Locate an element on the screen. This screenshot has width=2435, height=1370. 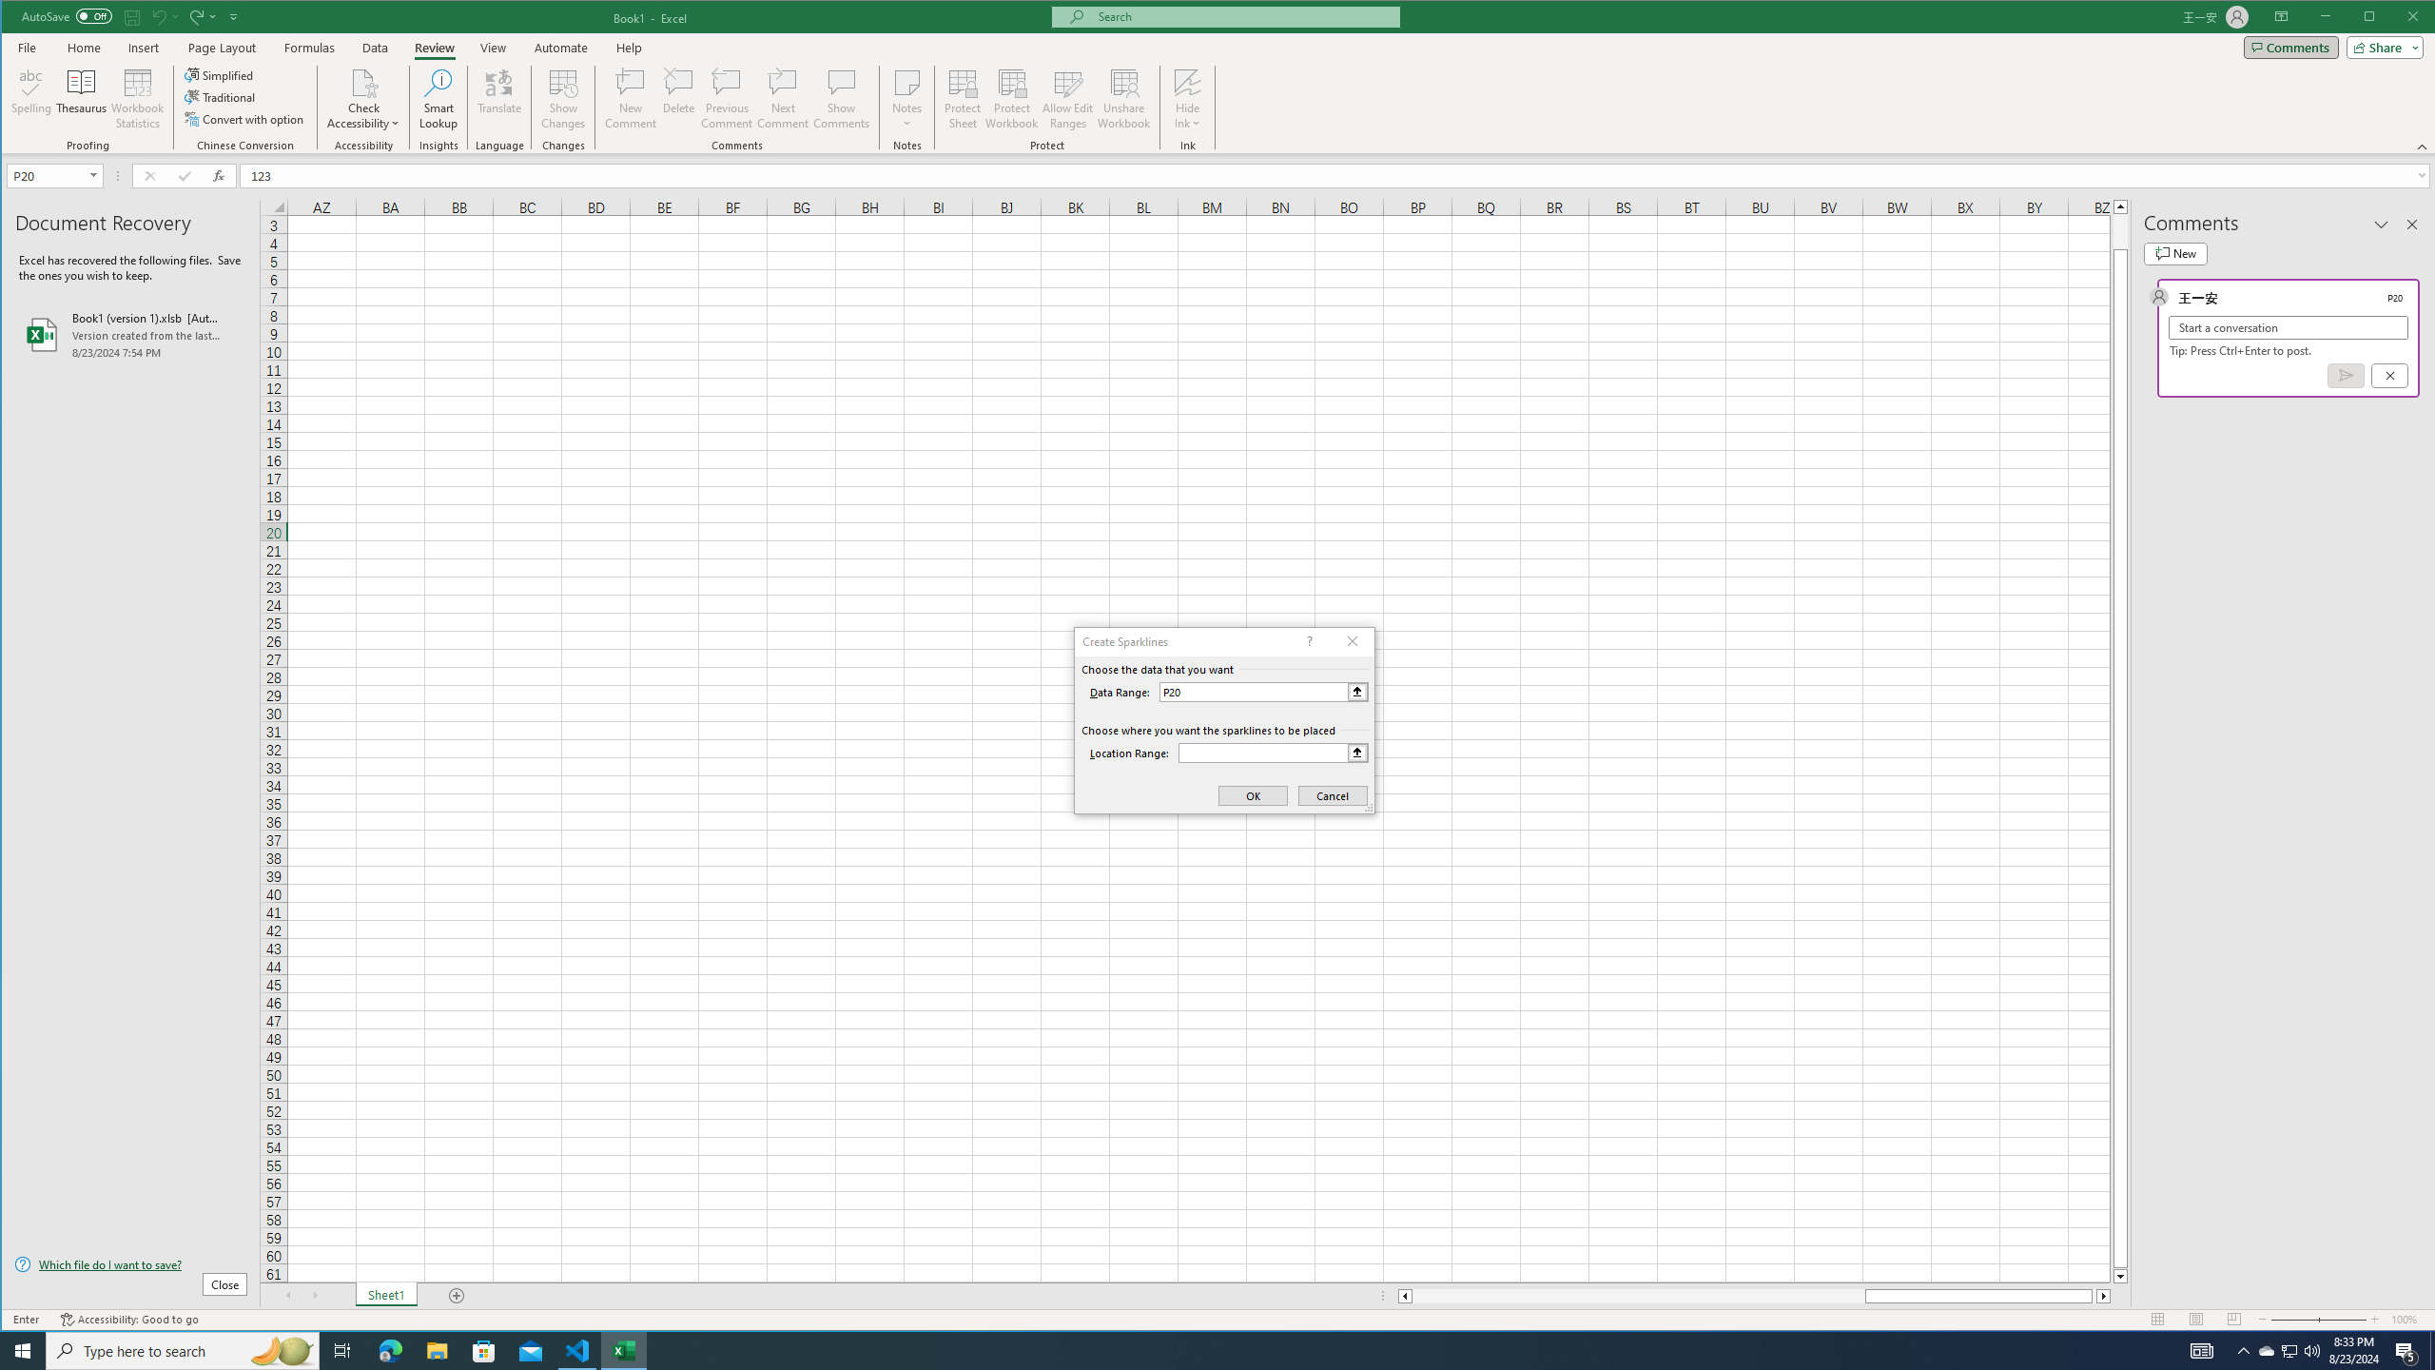
Traditional is located at coordinates (221, 97).